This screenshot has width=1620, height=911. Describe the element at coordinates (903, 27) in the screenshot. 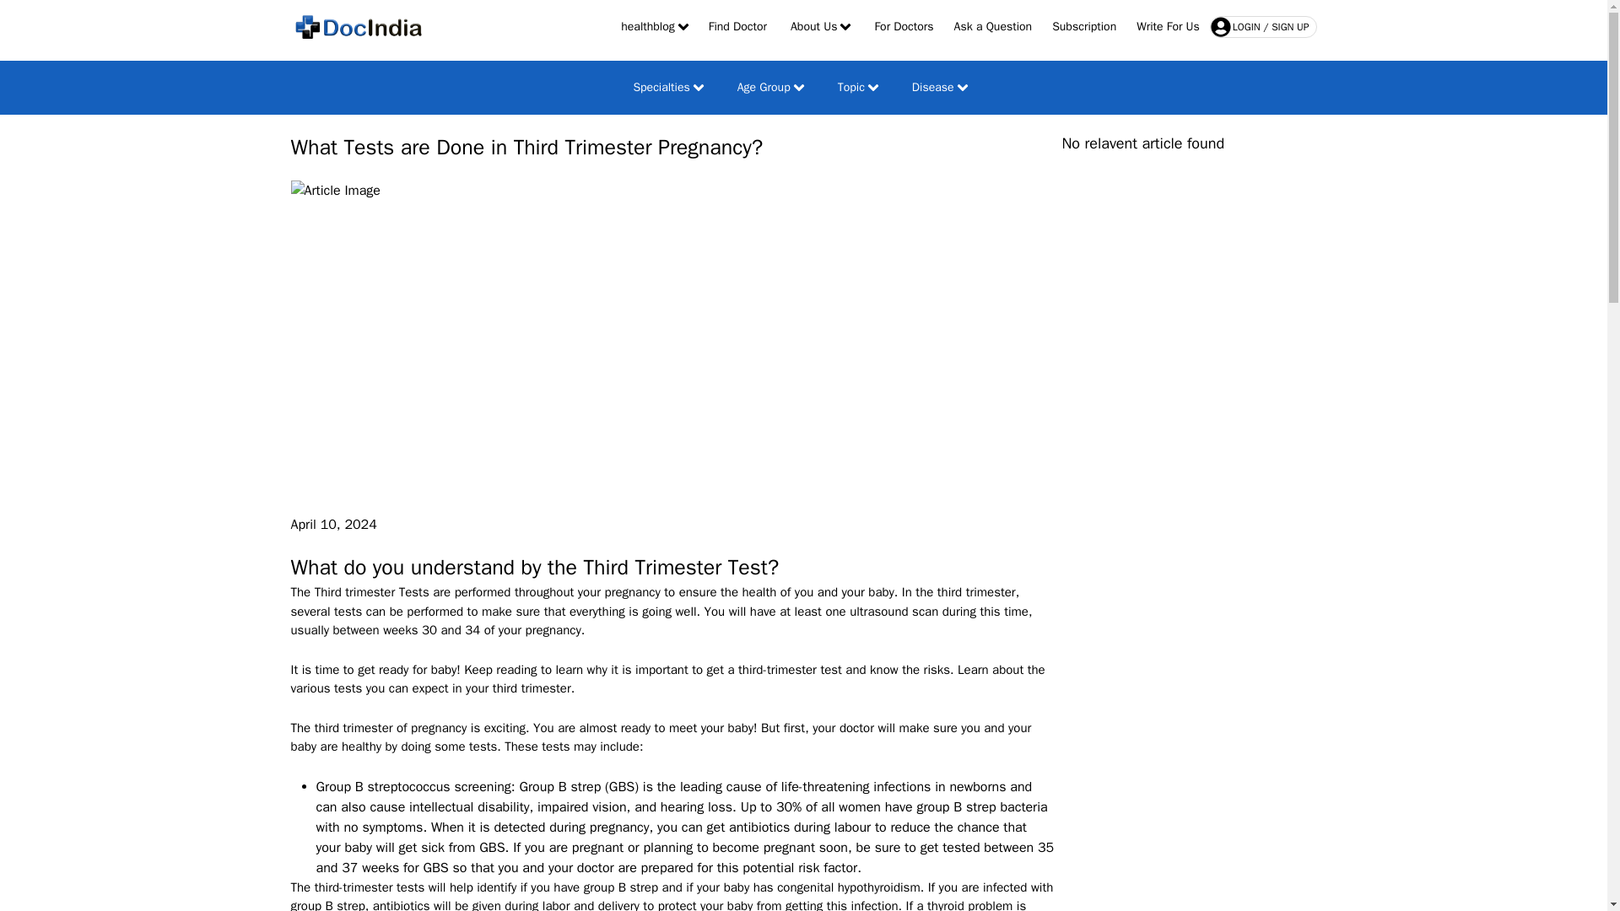

I see `For Doctors` at that location.